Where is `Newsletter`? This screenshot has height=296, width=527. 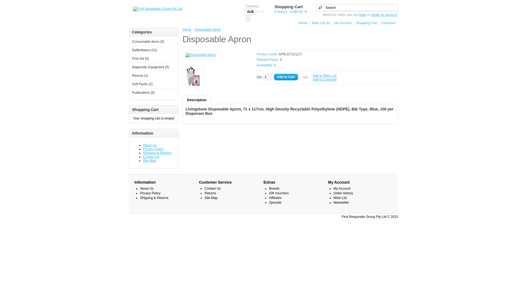 Newsletter is located at coordinates (341, 203).